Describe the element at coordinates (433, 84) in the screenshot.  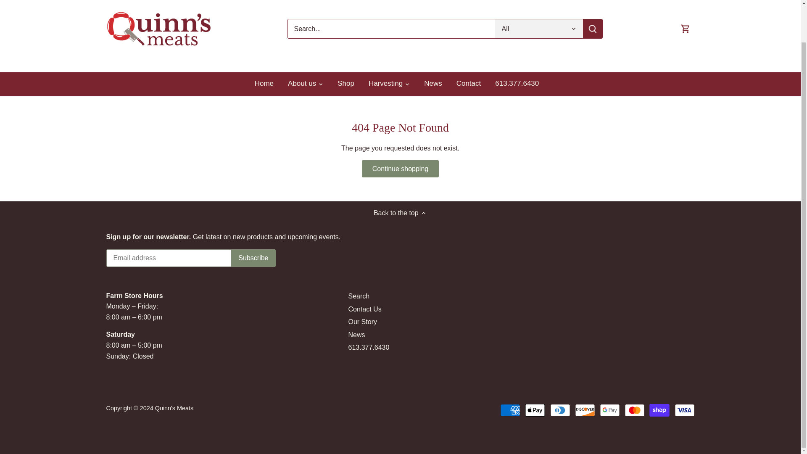
I see `News` at that location.